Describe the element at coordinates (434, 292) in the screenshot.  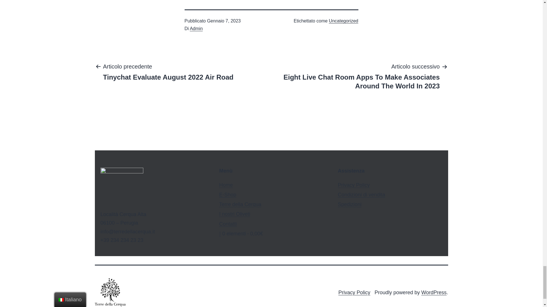
I see `Home` at that location.